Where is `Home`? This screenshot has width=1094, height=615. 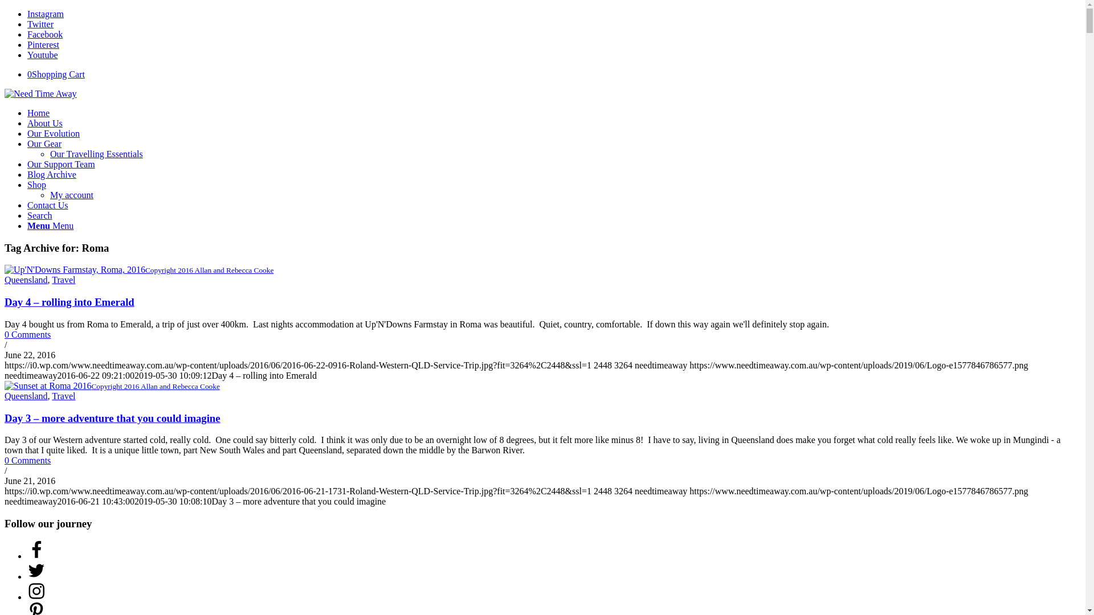 Home is located at coordinates (39, 113).